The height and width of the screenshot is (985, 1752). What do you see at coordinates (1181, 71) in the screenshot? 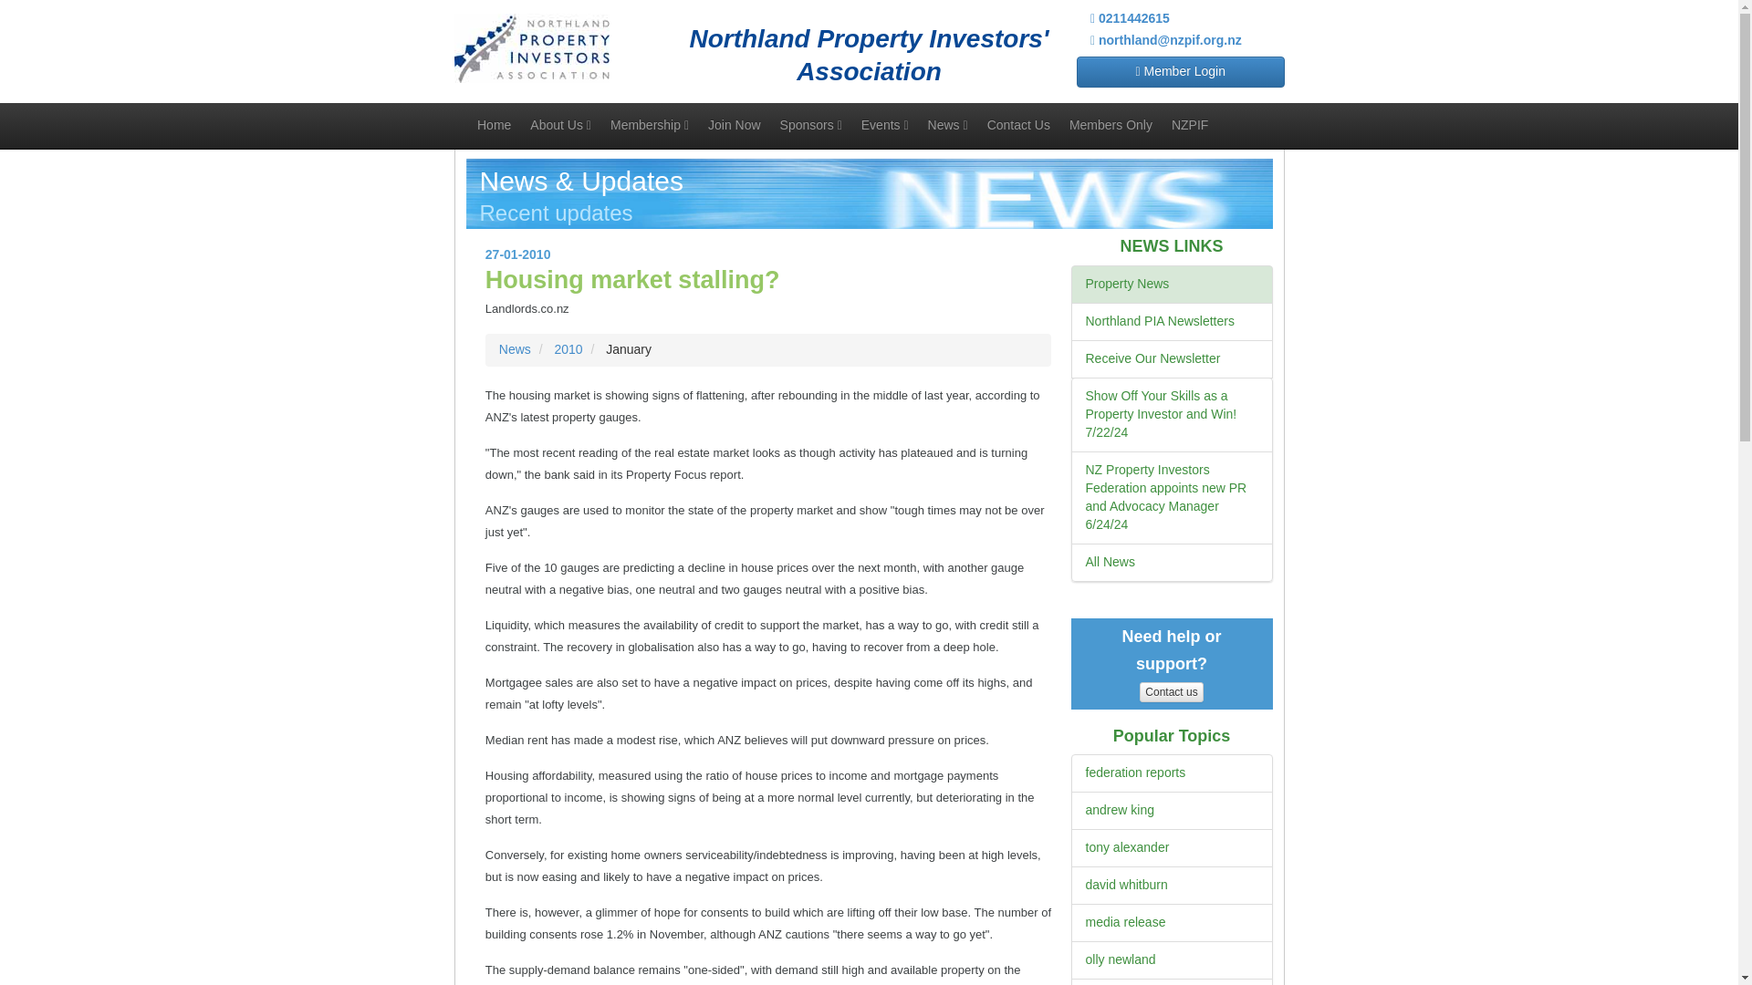
I see `Member Login` at bounding box center [1181, 71].